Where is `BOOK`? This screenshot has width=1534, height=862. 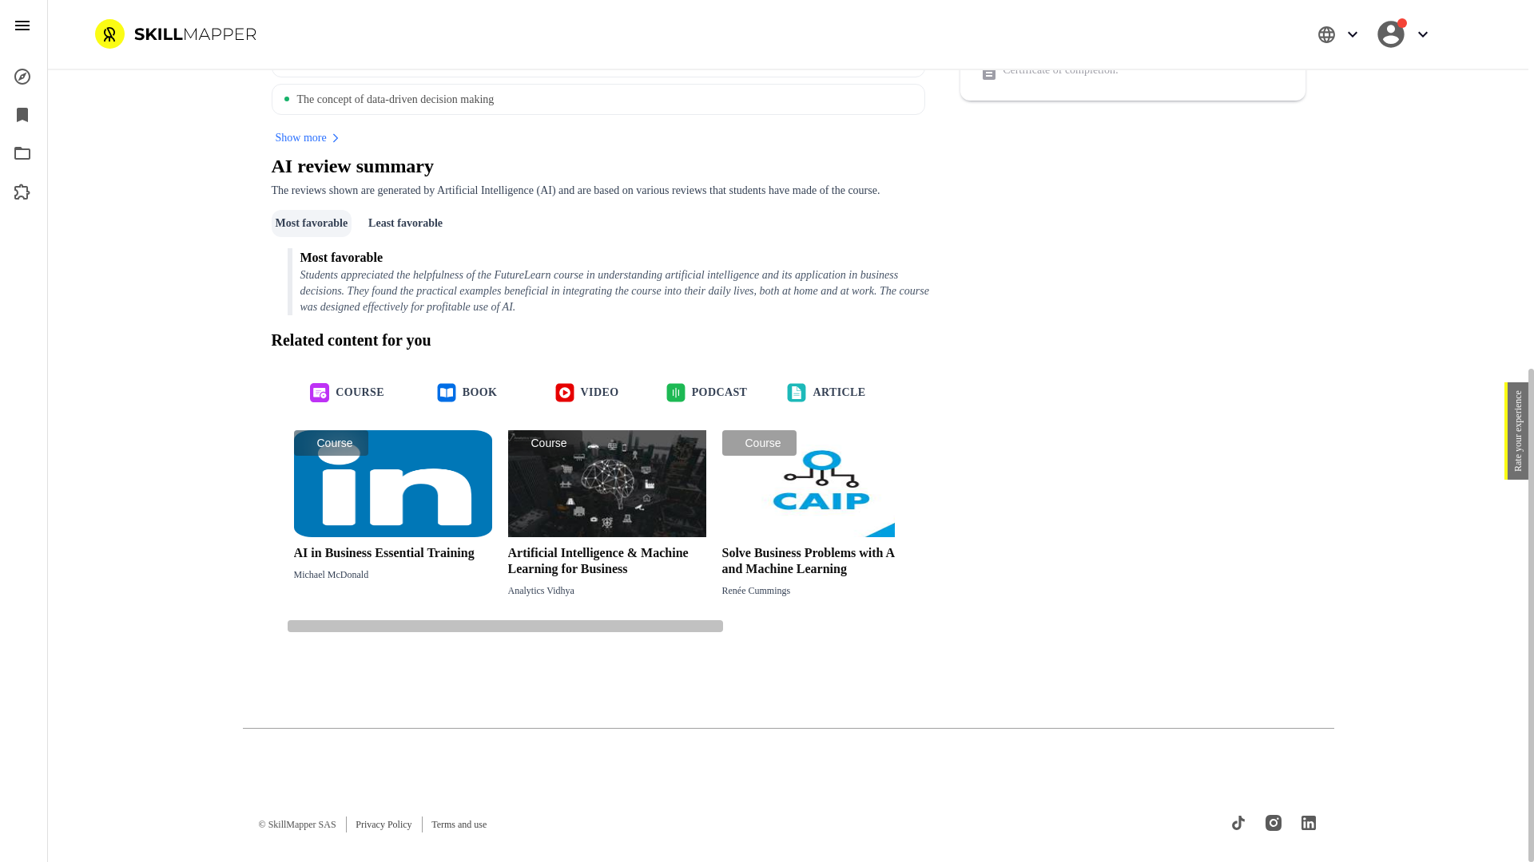 BOOK is located at coordinates (467, 393).